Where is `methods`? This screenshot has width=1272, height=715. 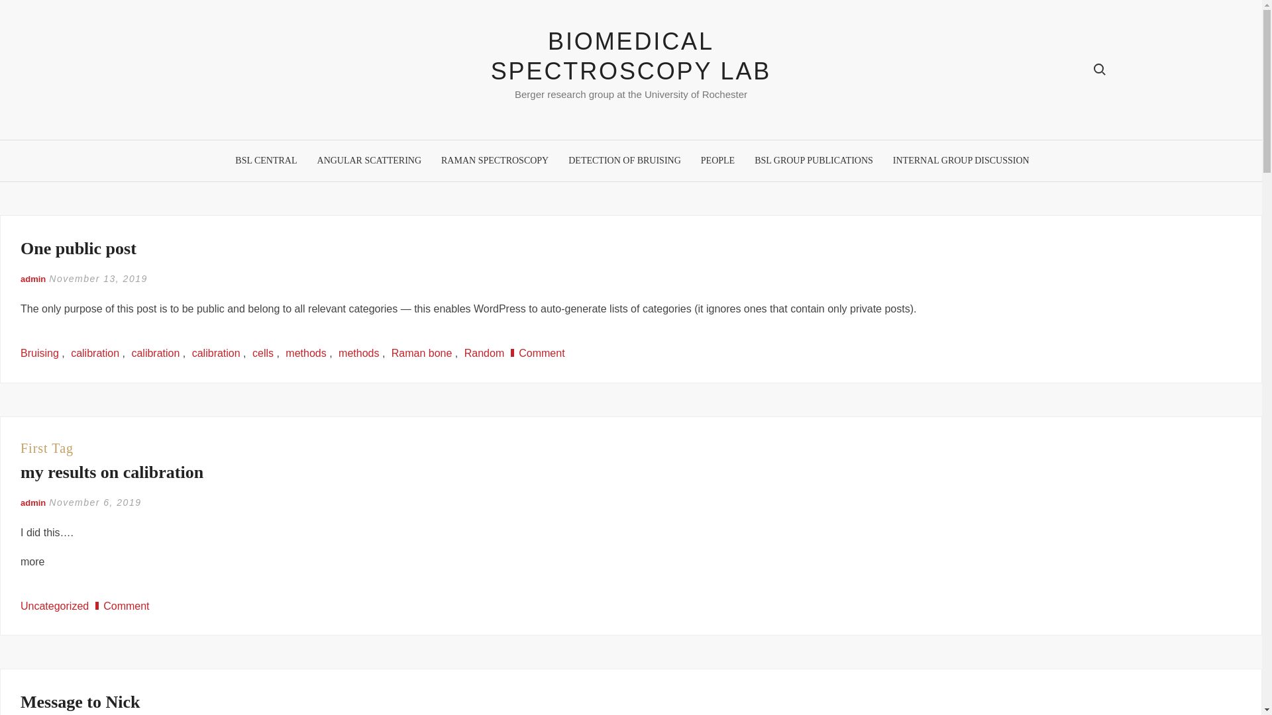
methods is located at coordinates (358, 353).